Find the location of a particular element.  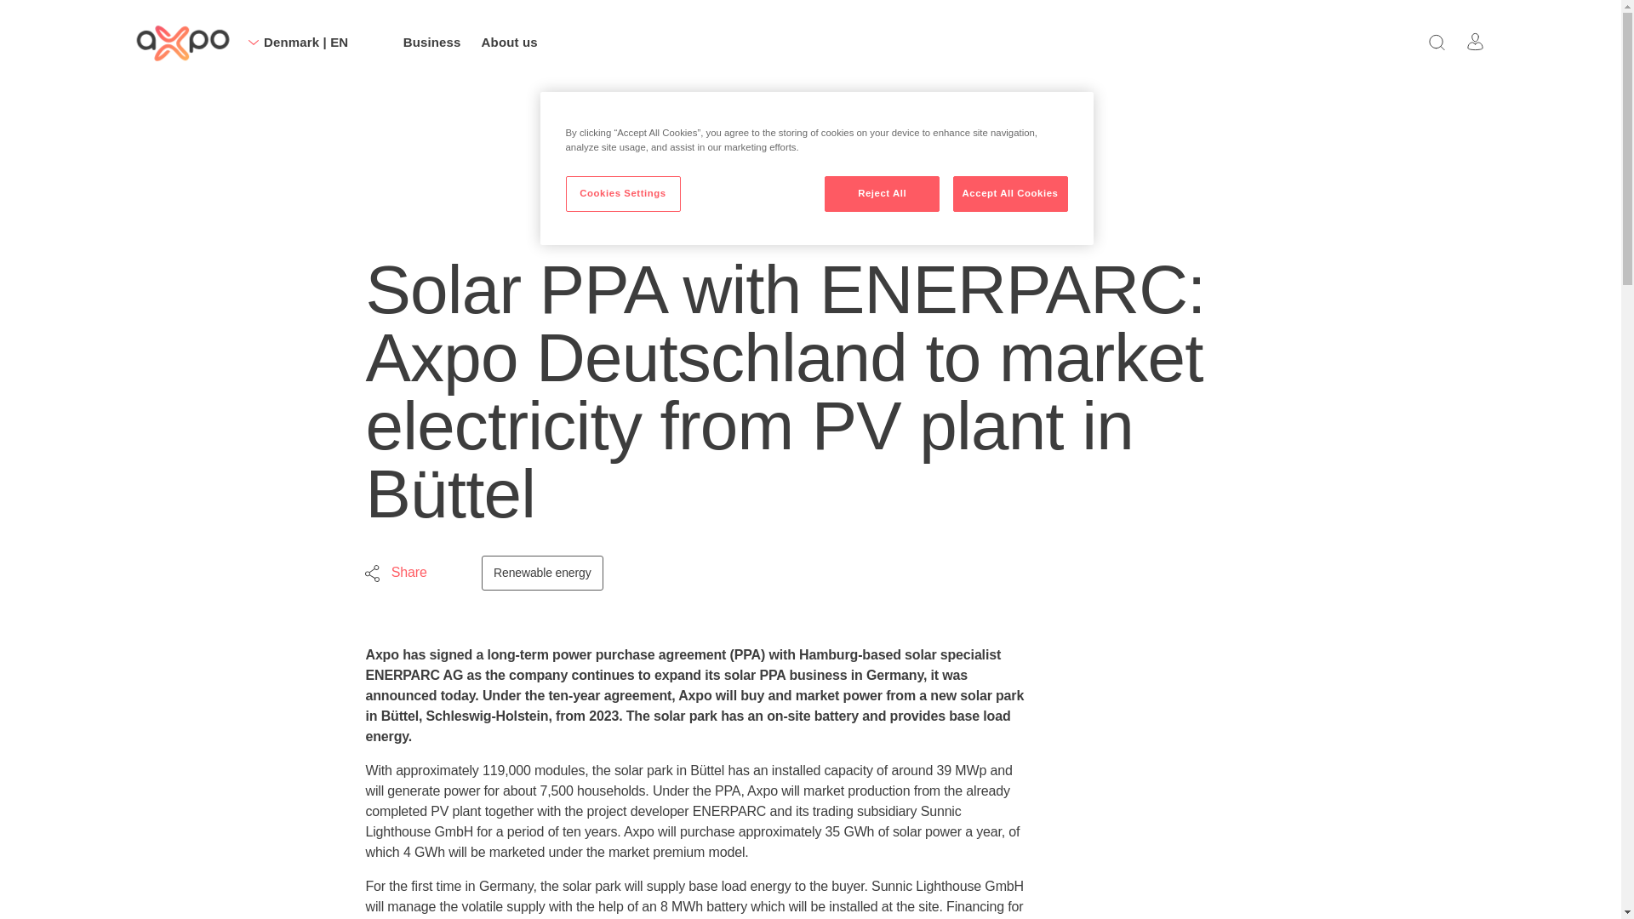

Renewable energy is located at coordinates (542, 574).